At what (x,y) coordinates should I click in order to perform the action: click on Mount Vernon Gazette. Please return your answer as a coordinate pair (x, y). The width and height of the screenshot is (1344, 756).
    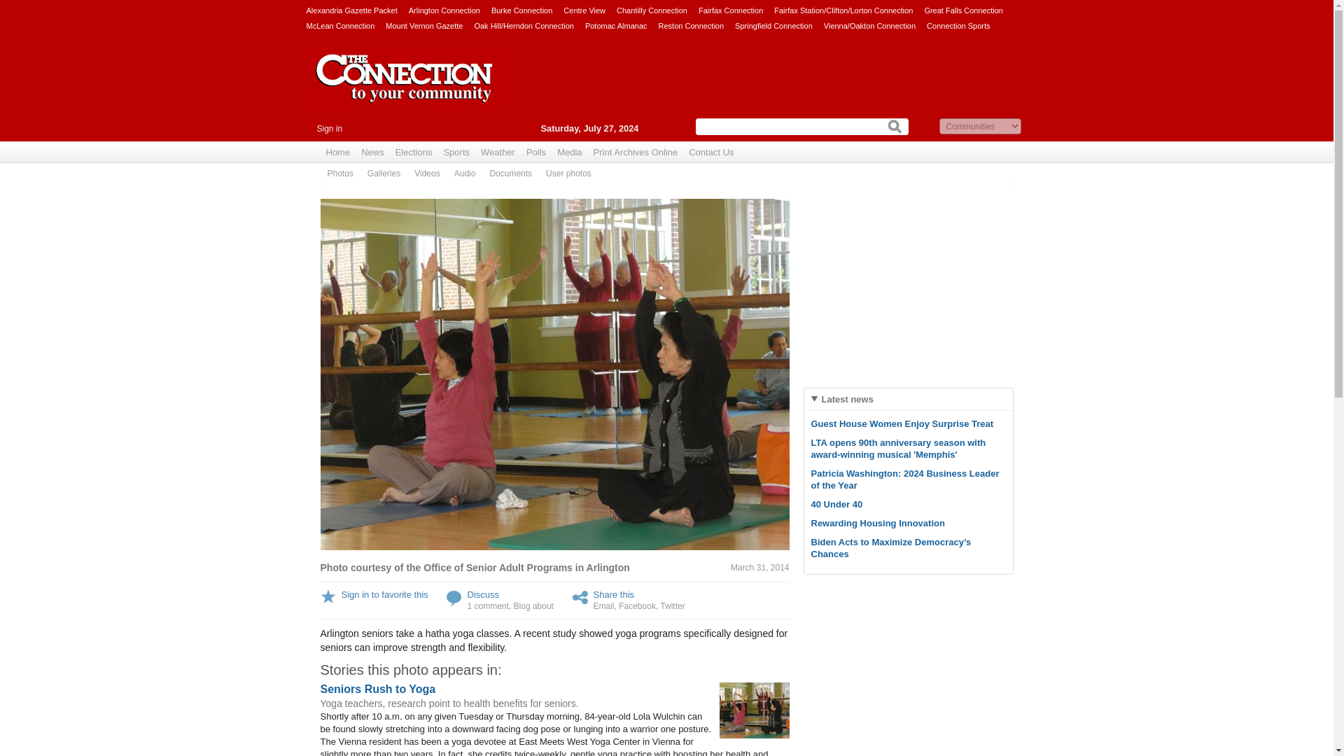
    Looking at the image, I should click on (424, 25).